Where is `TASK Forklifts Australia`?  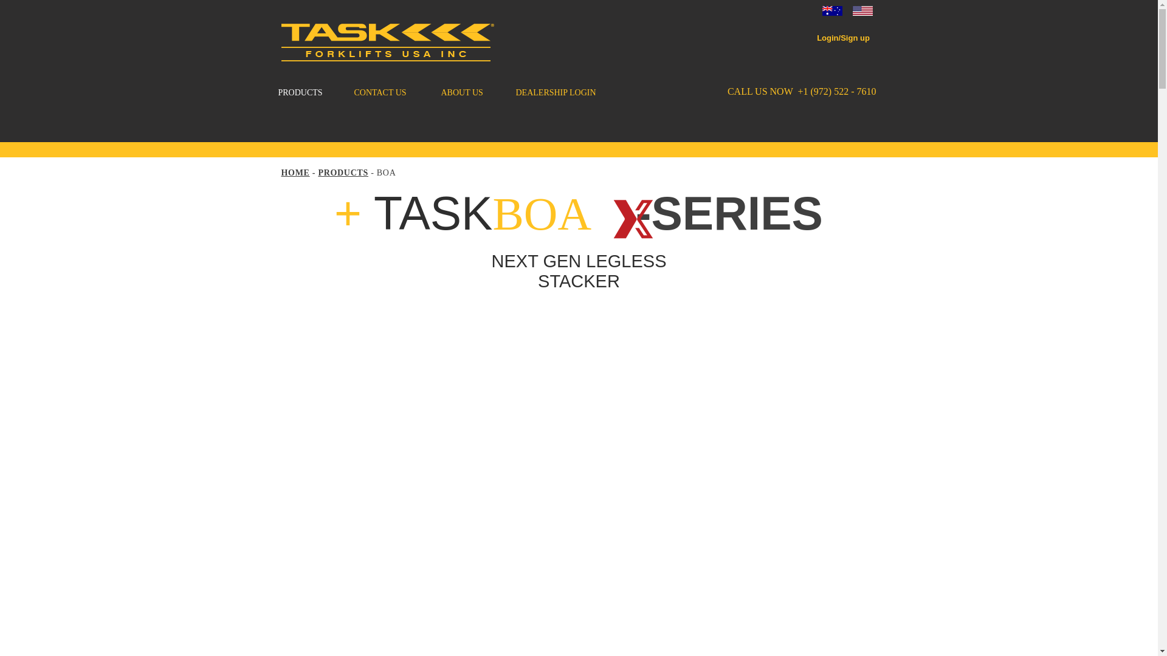
TASK Forklifts Australia is located at coordinates (831, 10).